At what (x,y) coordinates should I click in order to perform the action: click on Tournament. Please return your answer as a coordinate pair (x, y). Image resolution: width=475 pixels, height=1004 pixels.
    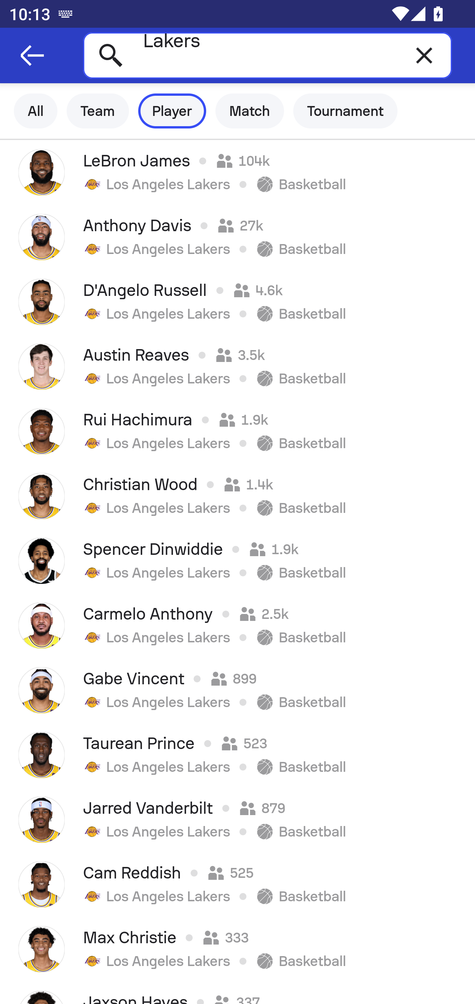
    Looking at the image, I should click on (345, 111).